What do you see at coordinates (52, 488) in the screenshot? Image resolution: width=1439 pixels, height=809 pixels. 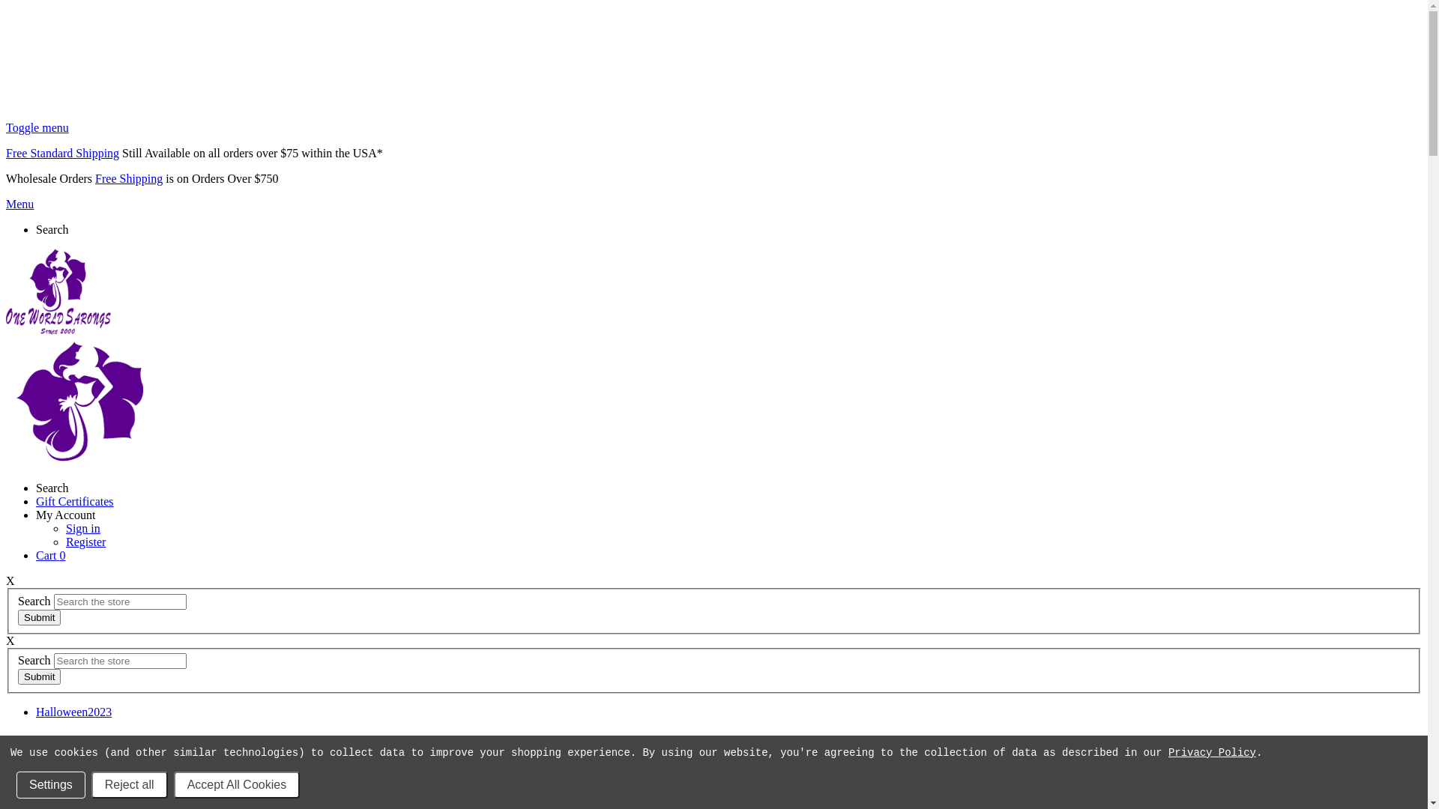 I see `Search` at bounding box center [52, 488].